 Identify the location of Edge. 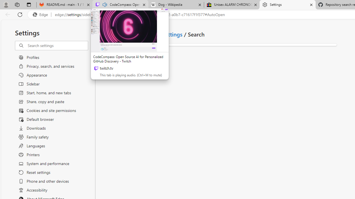
(42, 15).